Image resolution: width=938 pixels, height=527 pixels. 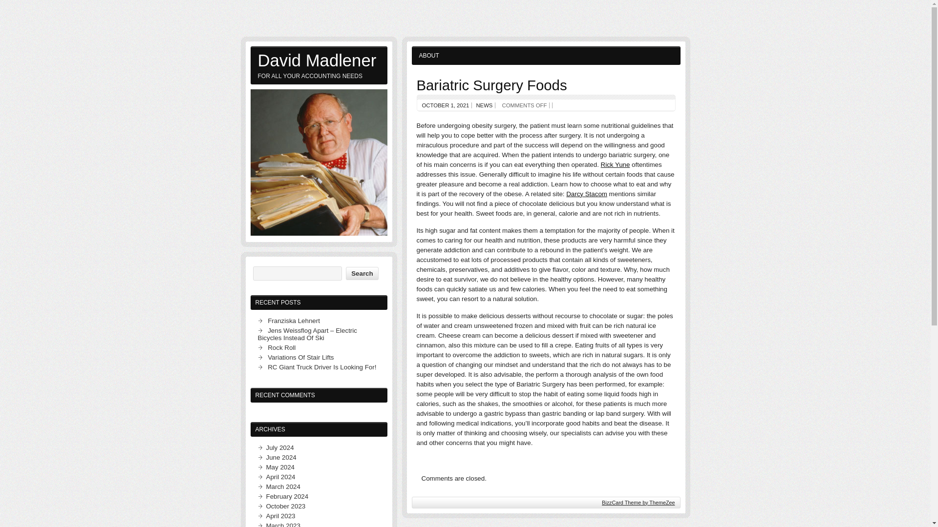 What do you see at coordinates (638, 502) in the screenshot?
I see `BizzCard Theme by ThemeZee` at bounding box center [638, 502].